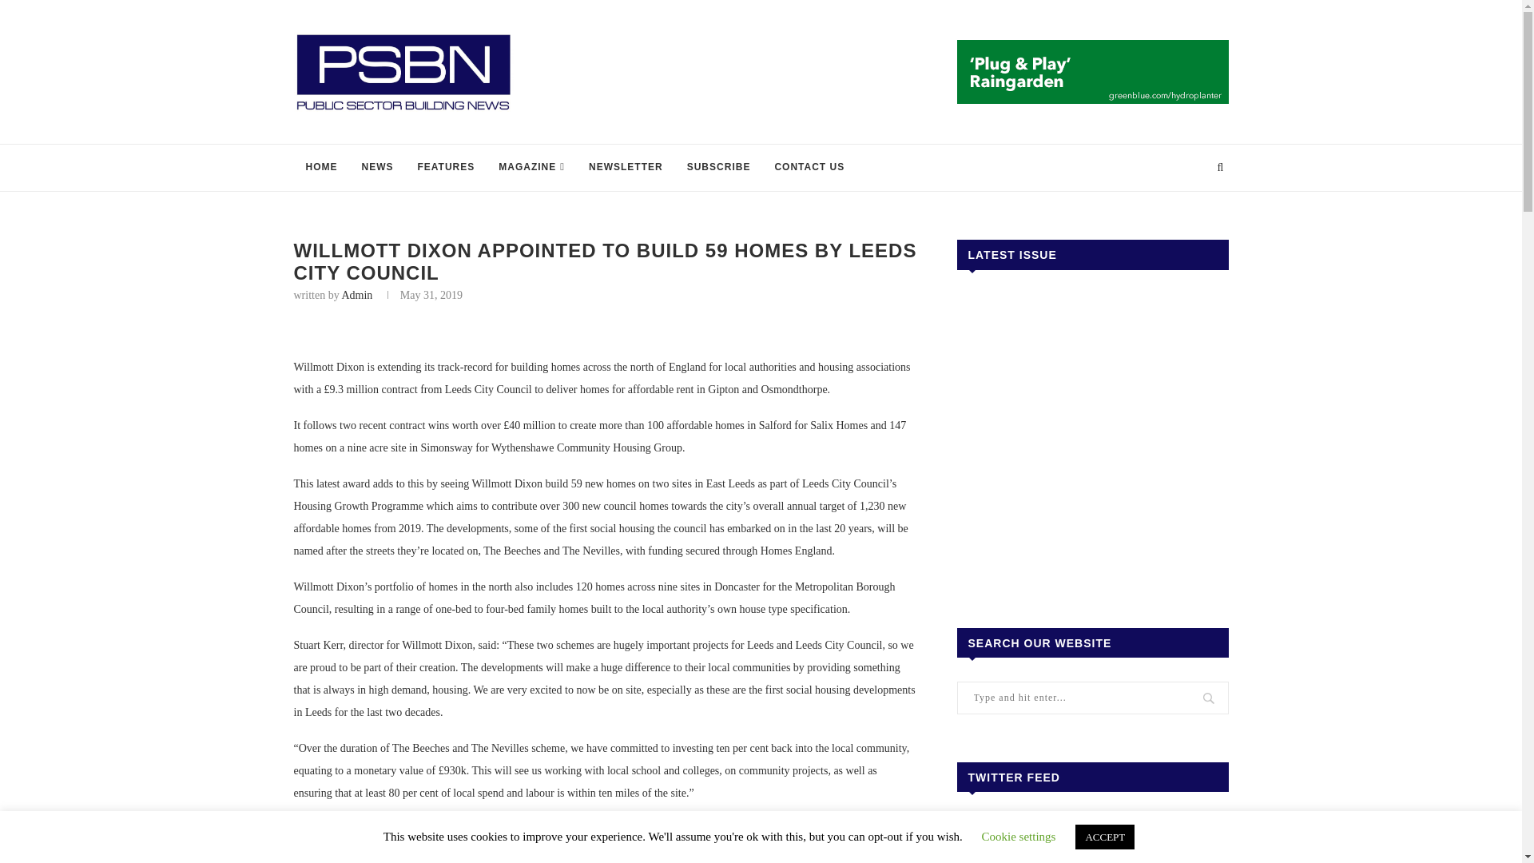  What do you see at coordinates (356, 294) in the screenshot?
I see `Admin` at bounding box center [356, 294].